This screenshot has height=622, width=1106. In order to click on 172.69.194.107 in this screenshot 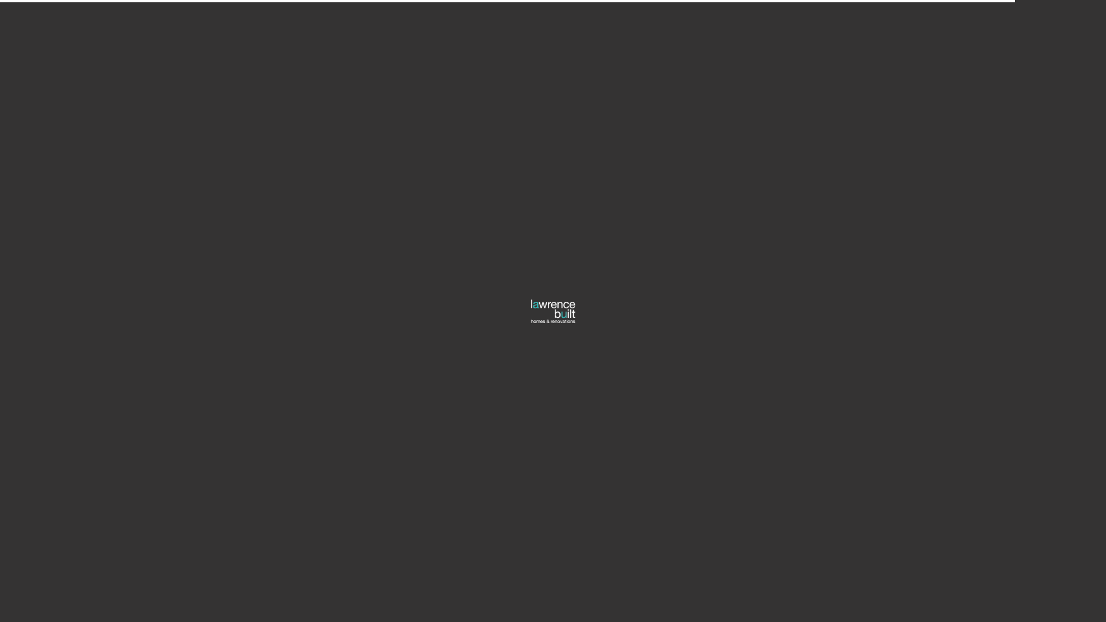, I will do `click(431, 592)`.